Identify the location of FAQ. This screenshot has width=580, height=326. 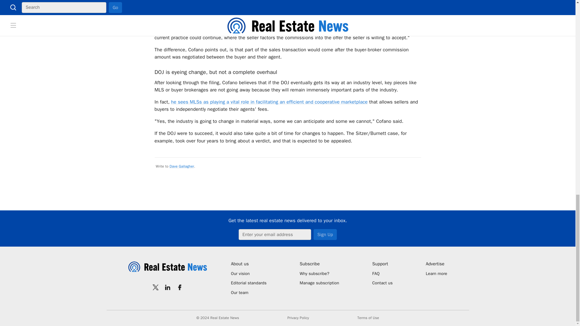
(382, 273).